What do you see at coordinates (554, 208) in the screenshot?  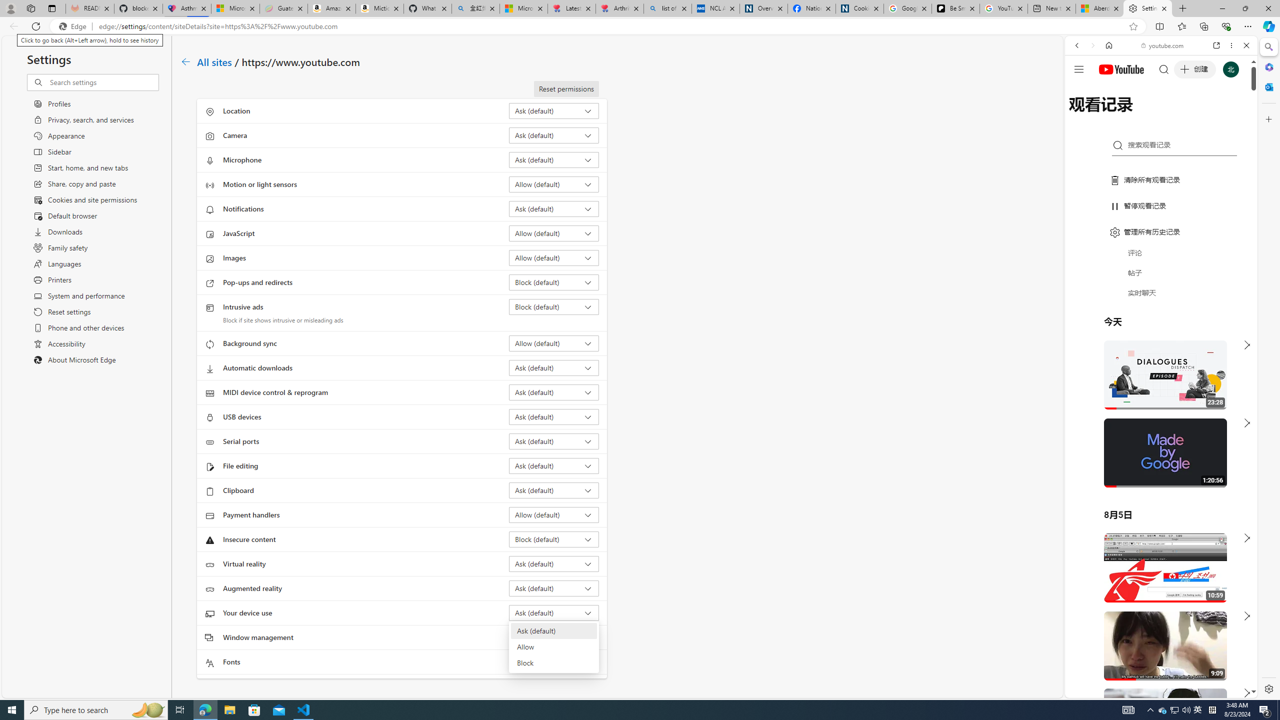 I see `Notifications Ask (default)` at bounding box center [554, 208].